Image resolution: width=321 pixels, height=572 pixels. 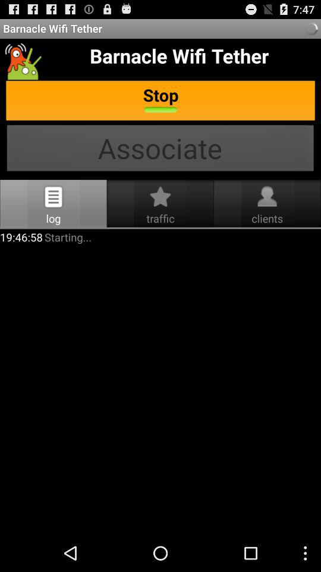 What do you see at coordinates (160, 149) in the screenshot?
I see `turn off associate` at bounding box center [160, 149].